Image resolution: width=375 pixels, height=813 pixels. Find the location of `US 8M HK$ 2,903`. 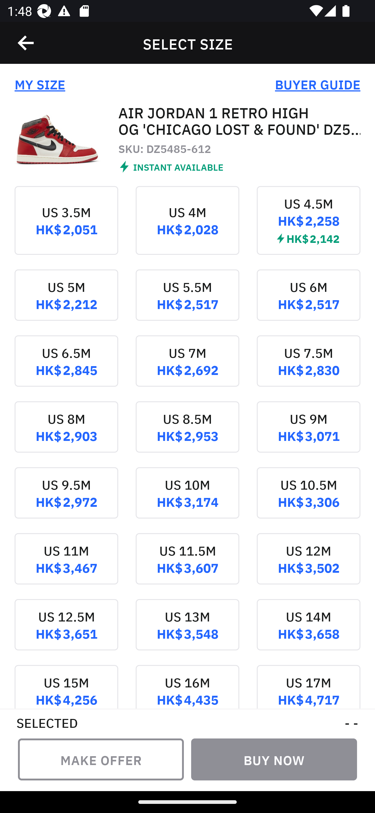

US 8M HK$ 2,903 is located at coordinates (66, 434).